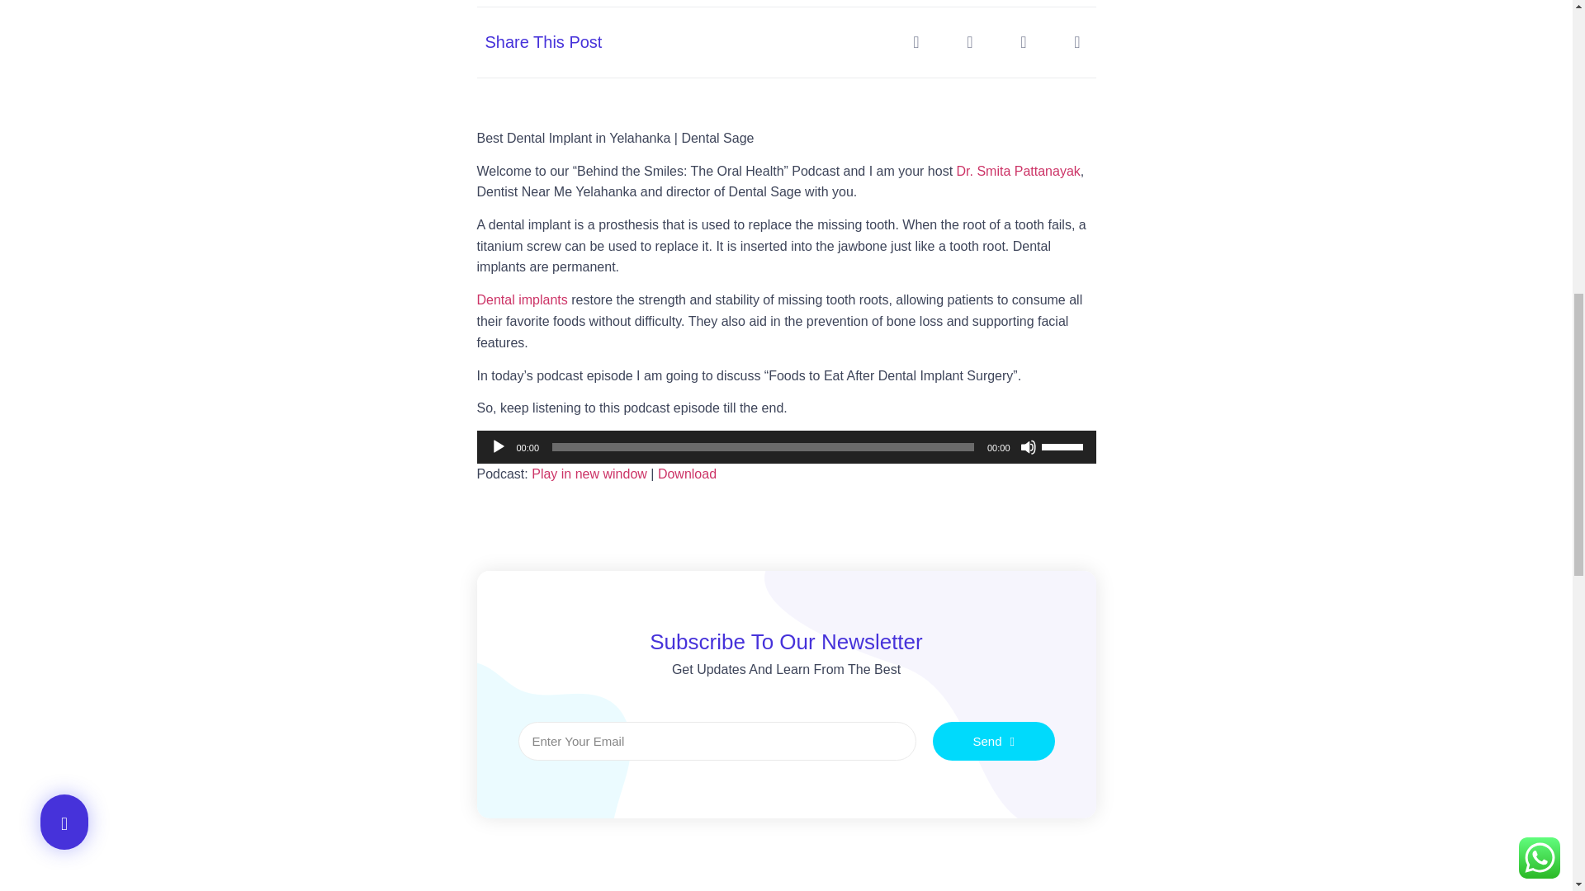 This screenshot has height=891, width=1585. Describe the element at coordinates (1029, 447) in the screenshot. I see `Mute` at that location.